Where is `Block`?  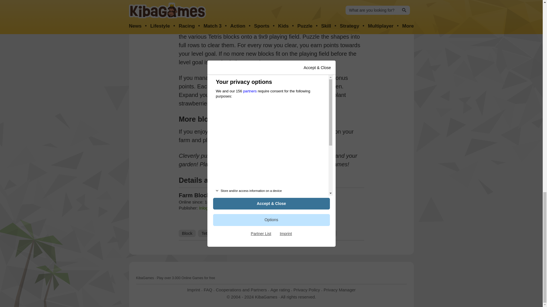
Block is located at coordinates (187, 233).